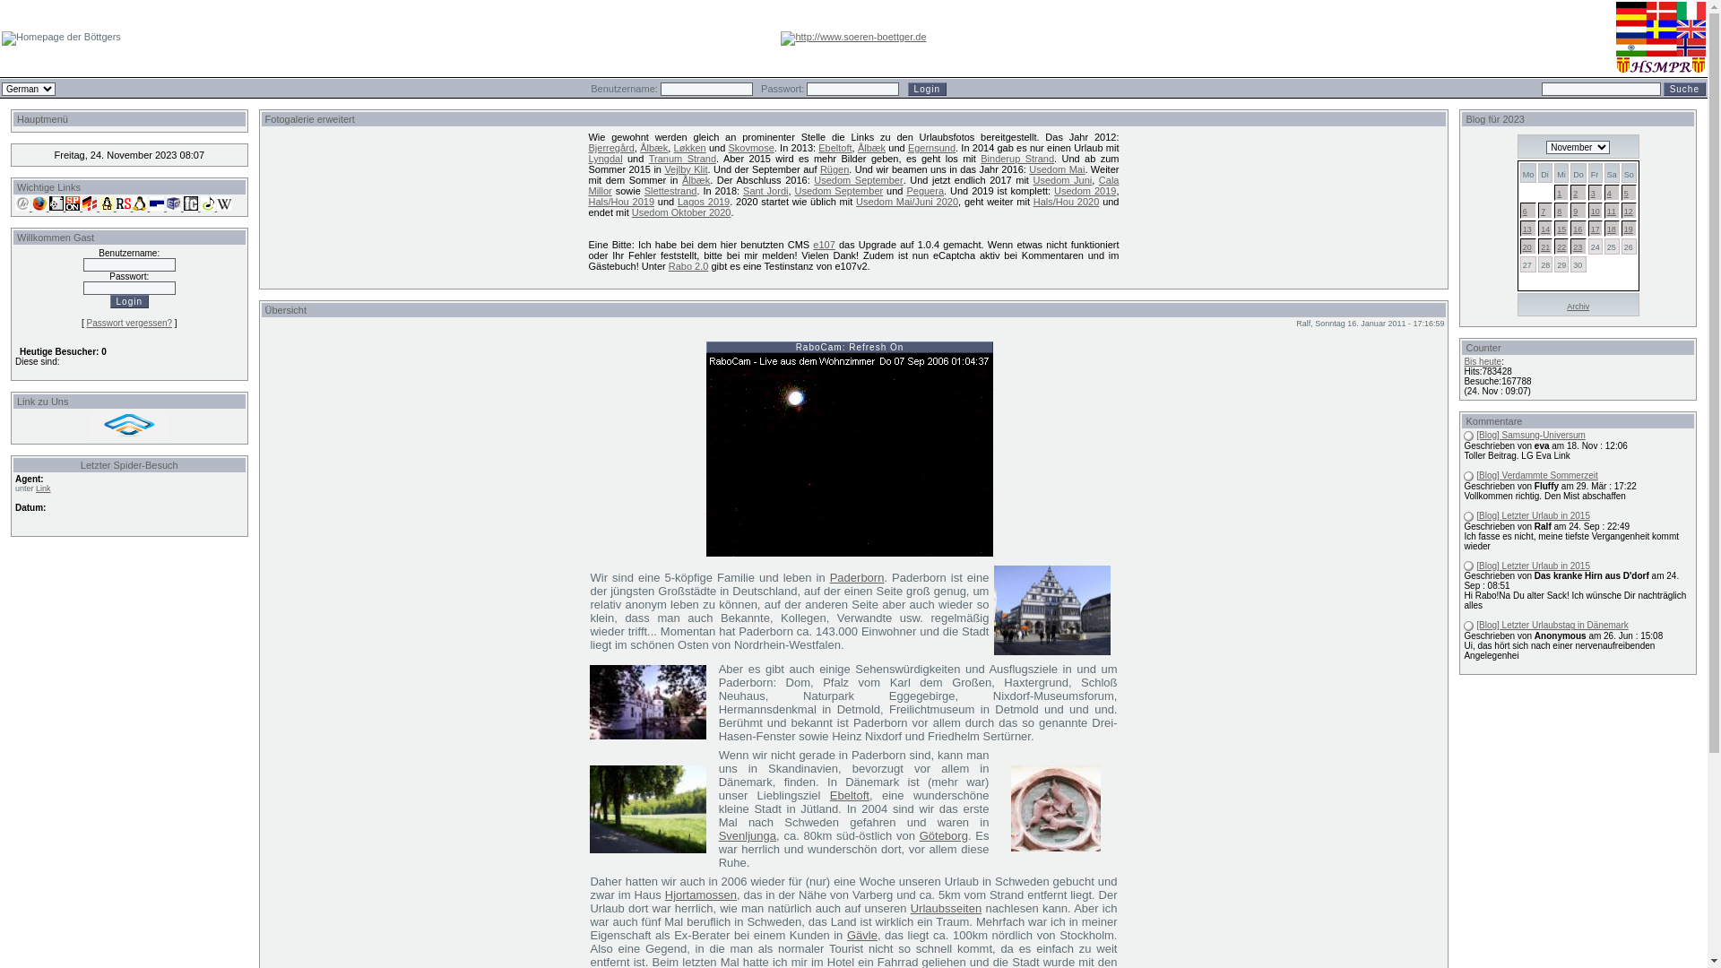 The height and width of the screenshot is (968, 1721). I want to click on [Blog] Verdammte Sommerzeit, so click(1537, 475).